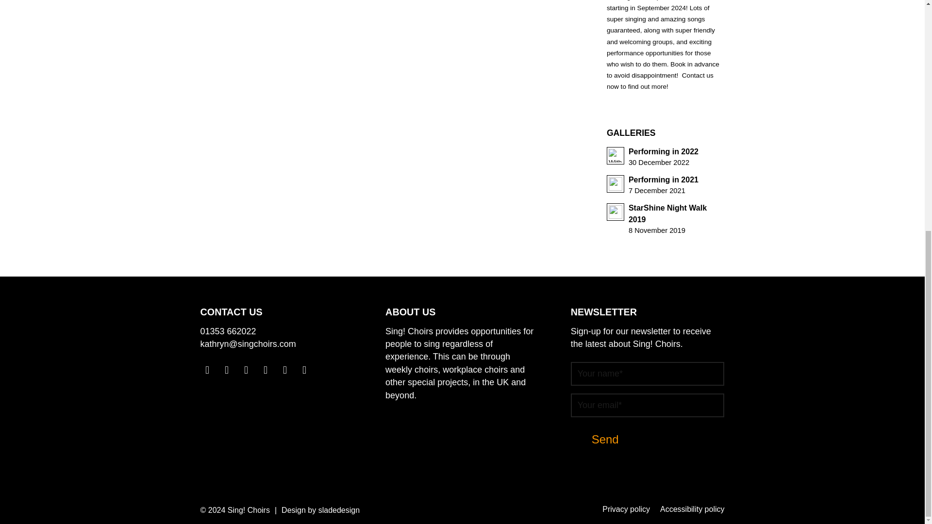 The height and width of the screenshot is (524, 932). Describe the element at coordinates (605, 440) in the screenshot. I see `LinkedIn` at that location.